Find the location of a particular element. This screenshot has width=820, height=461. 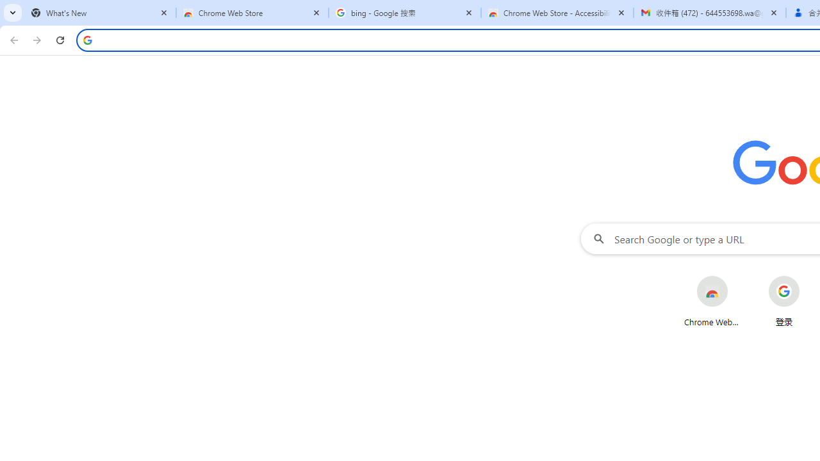

Chrome Web Store is located at coordinates (712, 301).